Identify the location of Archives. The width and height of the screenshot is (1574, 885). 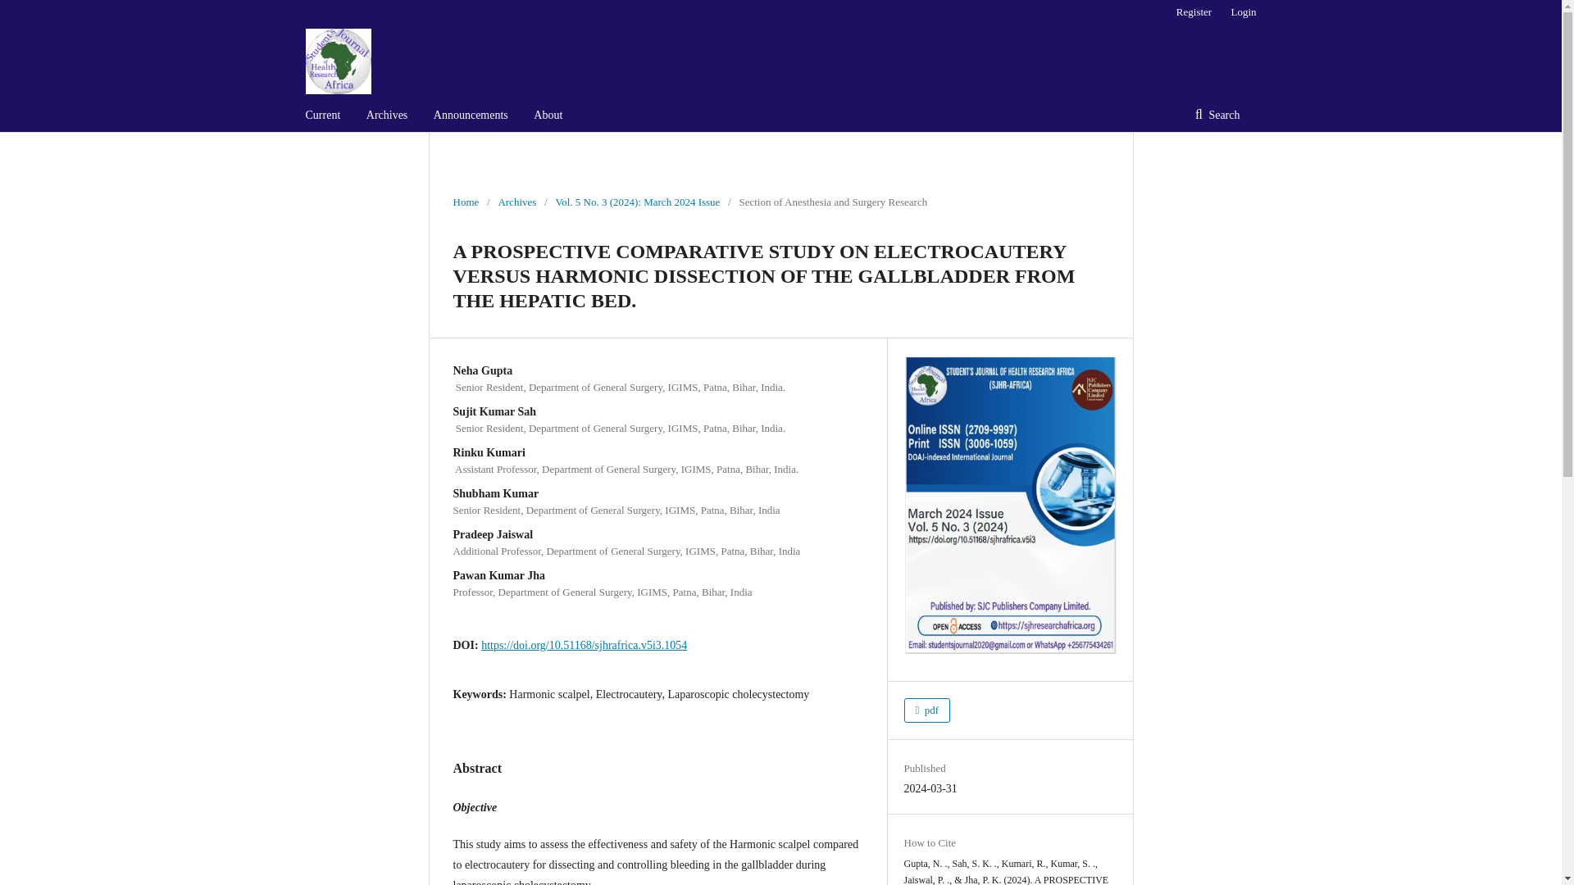
(516, 202).